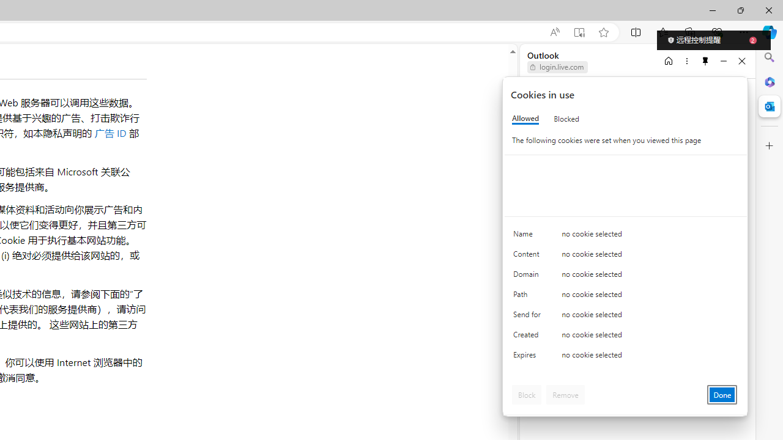 The image size is (783, 440). Describe the element at coordinates (529, 317) in the screenshot. I see `Send for` at that location.